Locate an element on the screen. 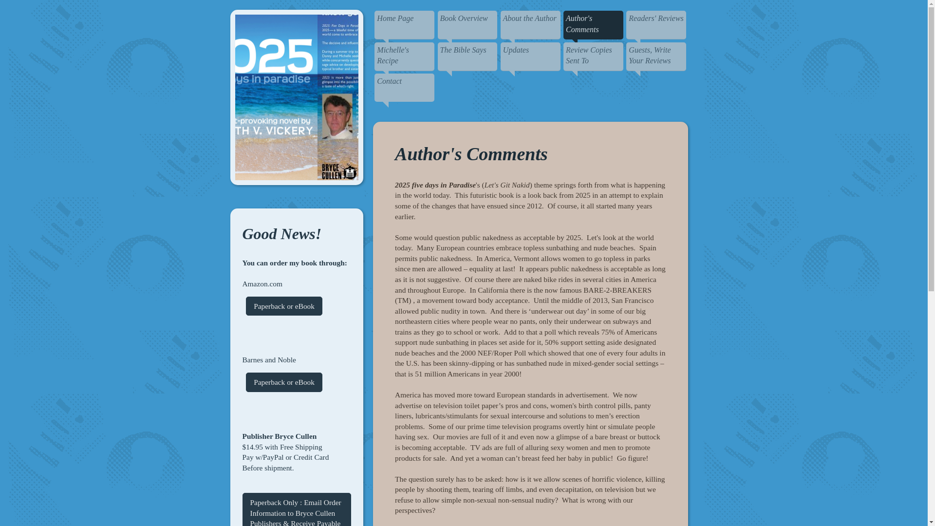 This screenshot has width=935, height=526. Review Copies Sent To is located at coordinates (593, 56).